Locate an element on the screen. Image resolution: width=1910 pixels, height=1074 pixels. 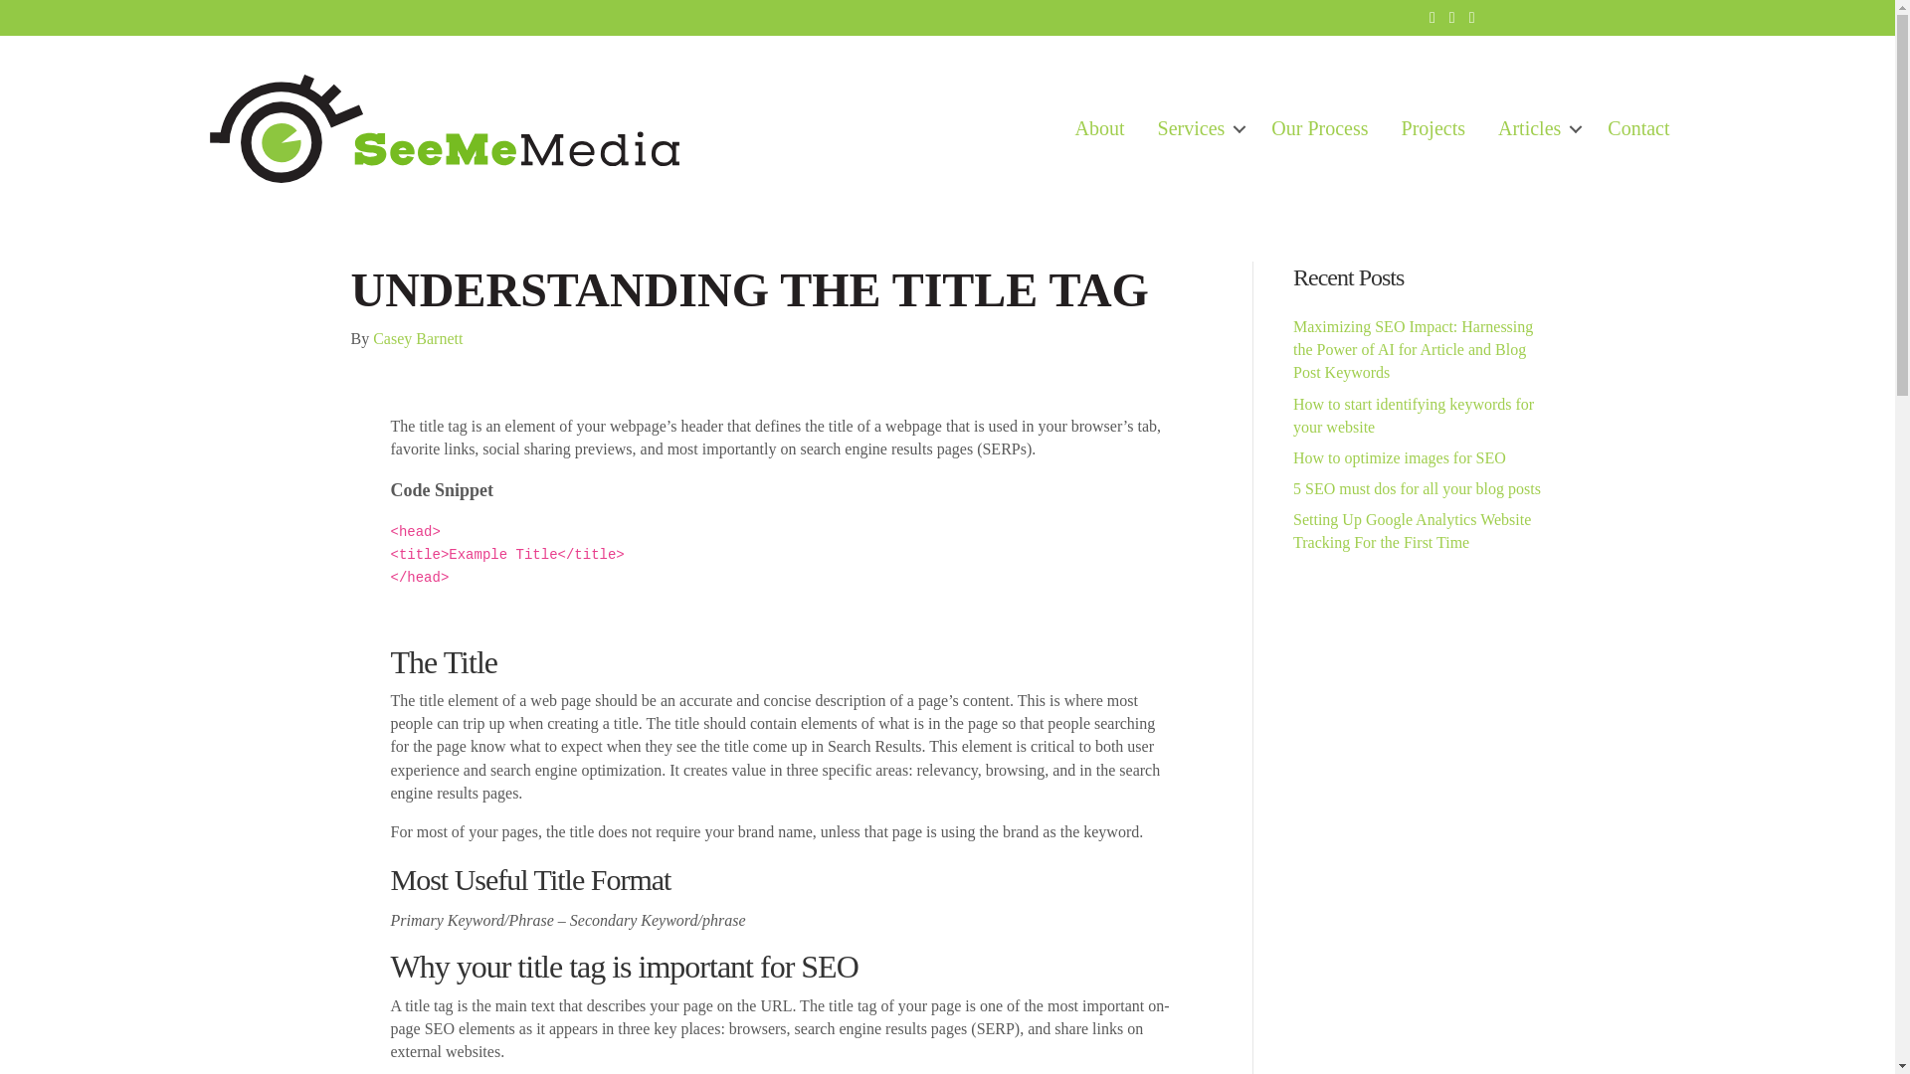
How to start identifying keywords for your website is located at coordinates (1413, 416).